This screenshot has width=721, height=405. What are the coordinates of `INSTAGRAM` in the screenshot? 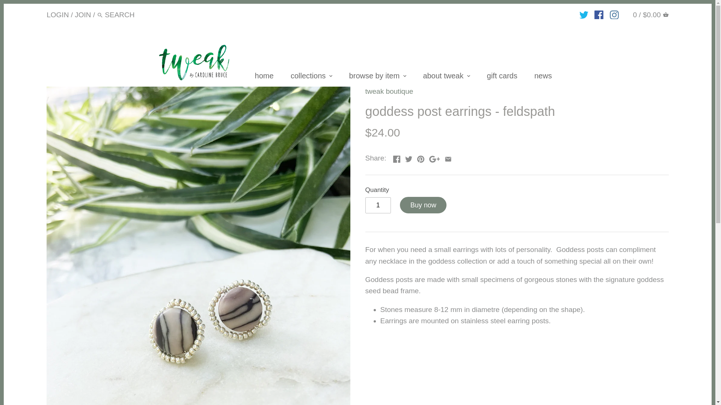 It's located at (614, 15).